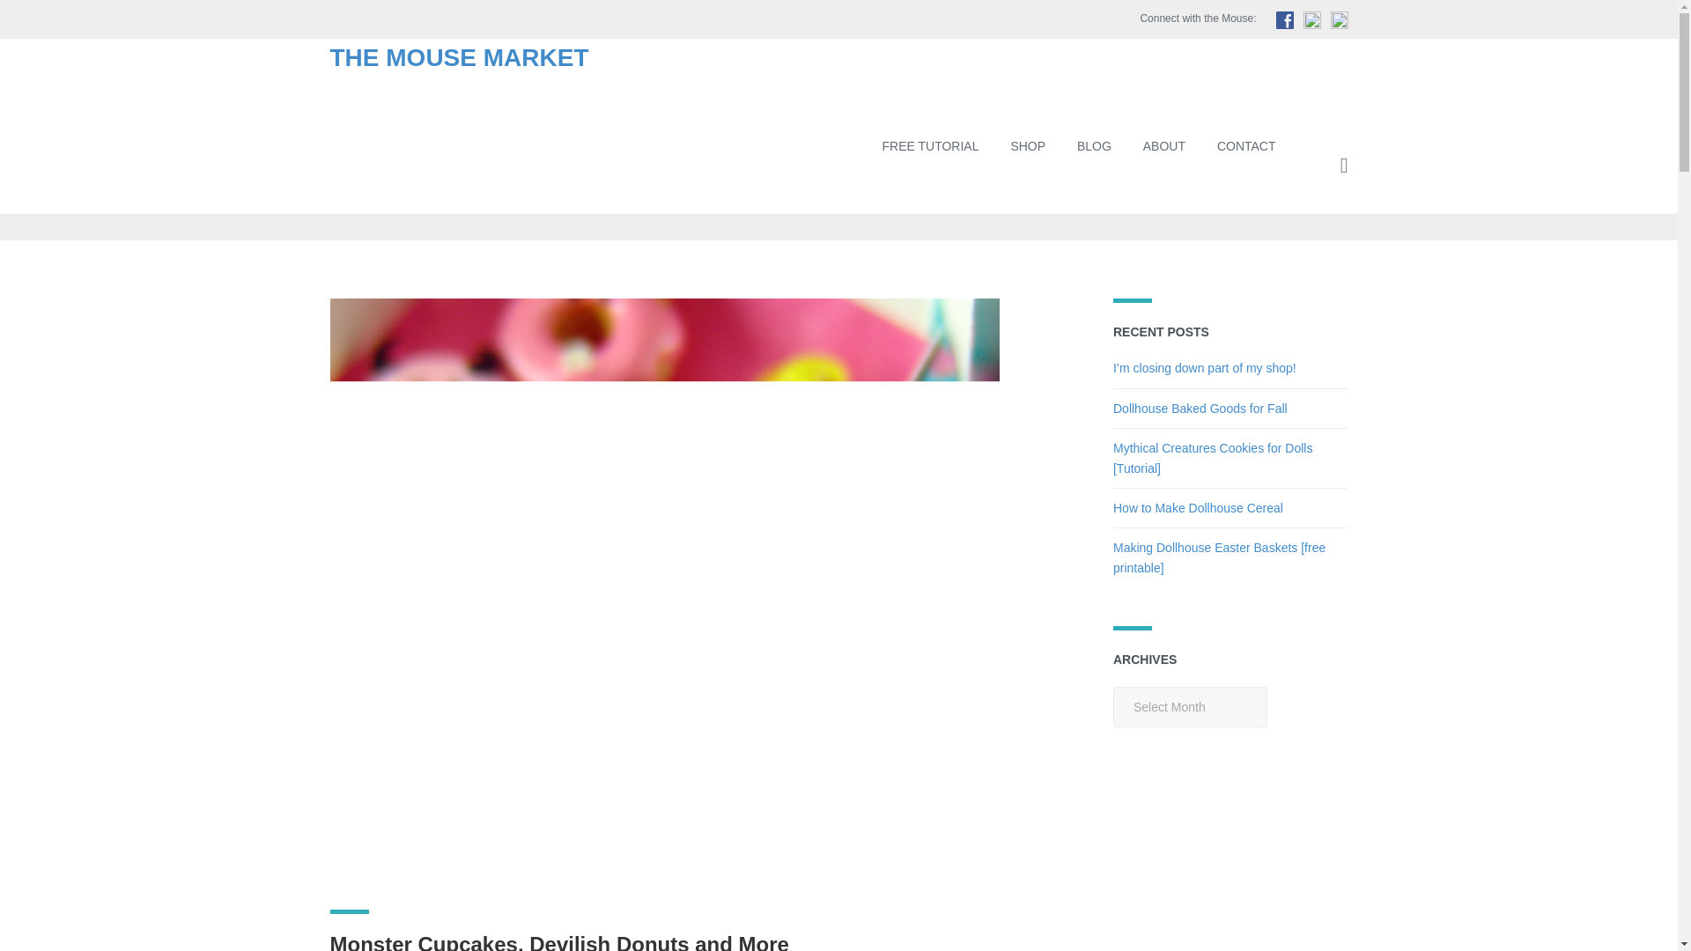 This screenshot has width=1691, height=951. I want to click on CONTACT, so click(1245, 146).